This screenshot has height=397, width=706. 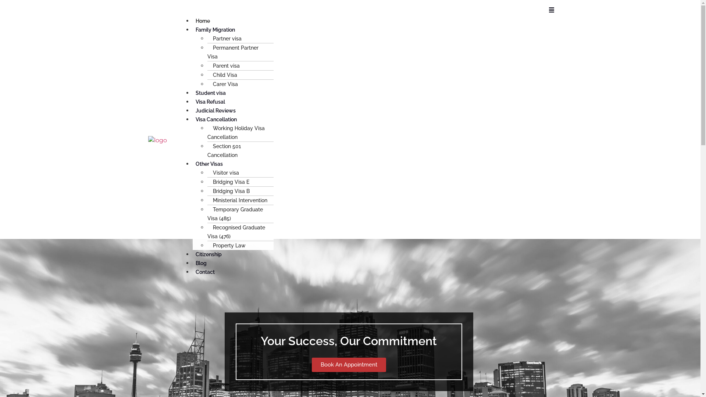 What do you see at coordinates (209, 164) in the screenshot?
I see `Other Visas` at bounding box center [209, 164].